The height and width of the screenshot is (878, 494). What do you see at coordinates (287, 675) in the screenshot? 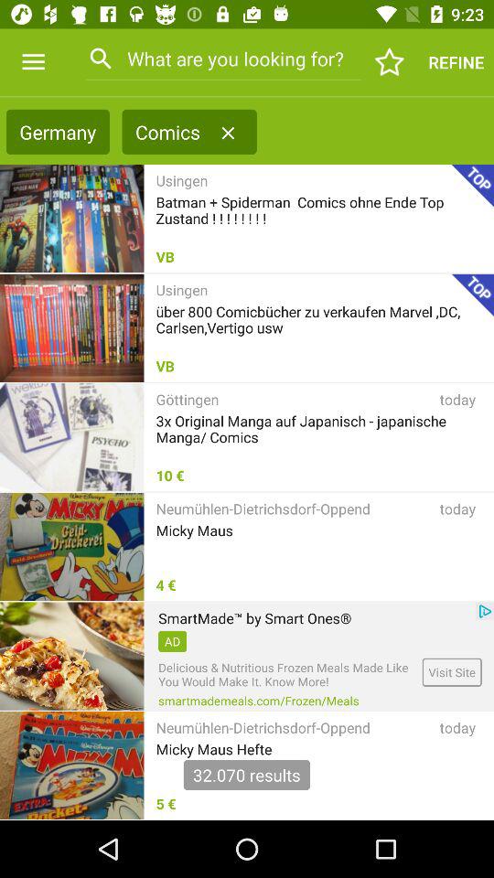
I see `choose delicious nutritious frozen` at bounding box center [287, 675].